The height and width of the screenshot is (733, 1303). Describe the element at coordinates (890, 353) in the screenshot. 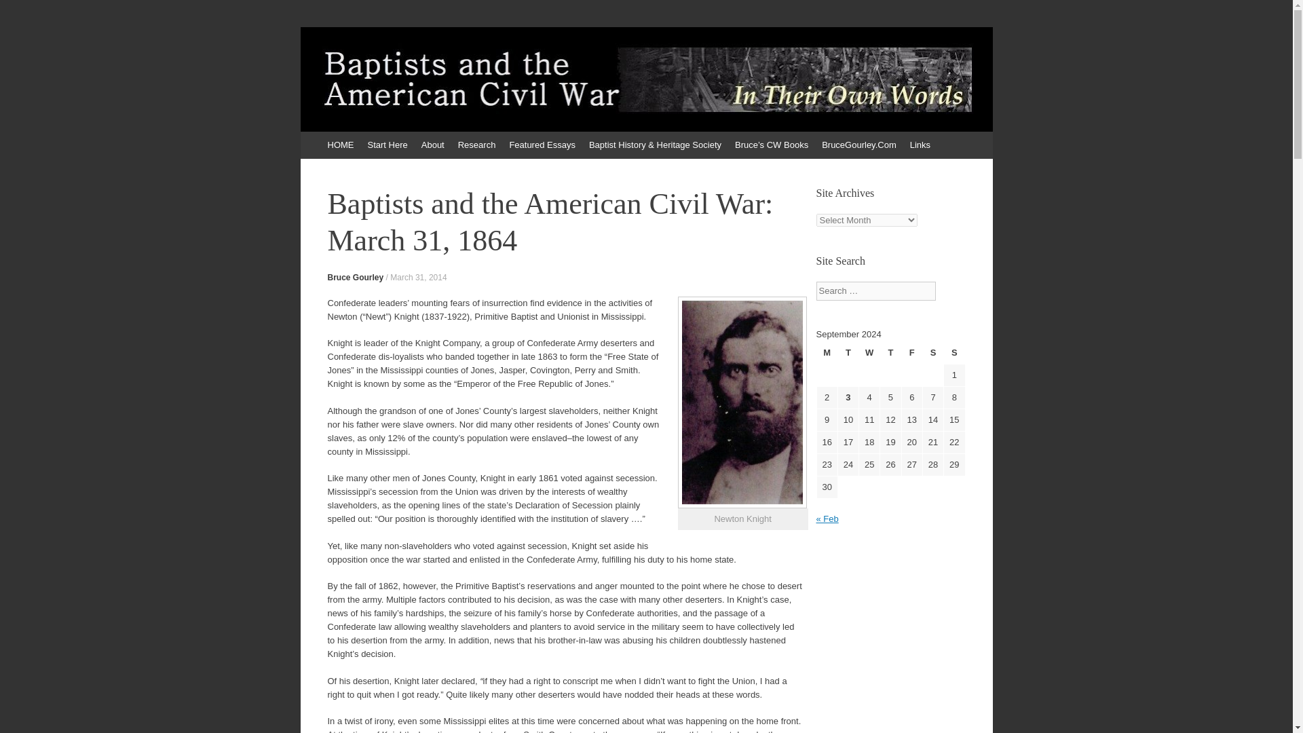

I see `Thursday` at that location.